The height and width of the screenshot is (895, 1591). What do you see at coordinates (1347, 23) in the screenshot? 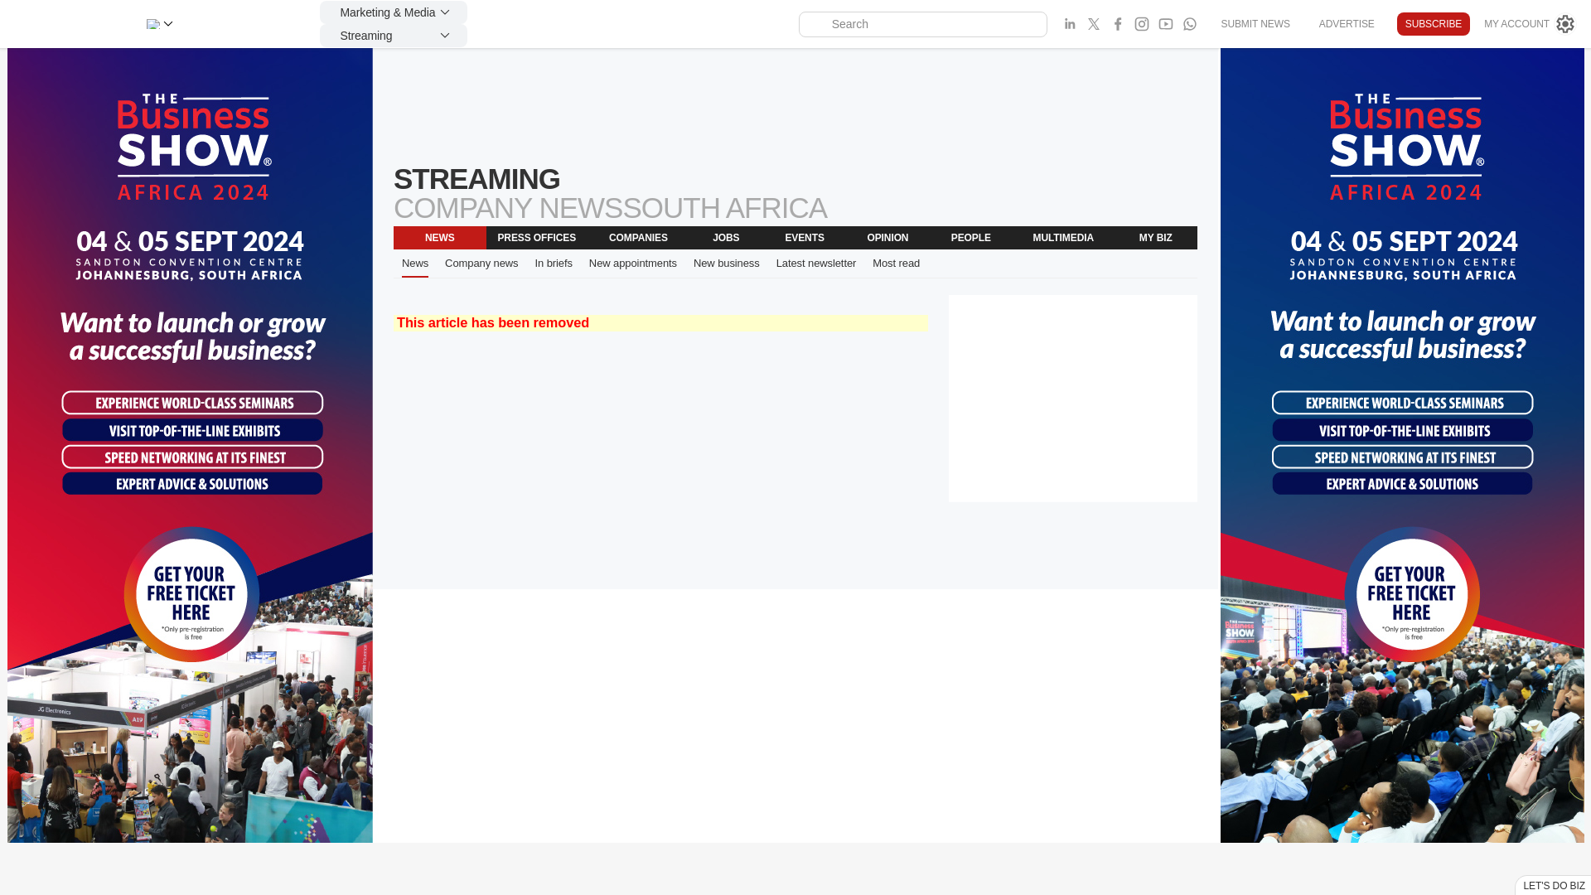
I see `ADVERTISE` at bounding box center [1347, 23].